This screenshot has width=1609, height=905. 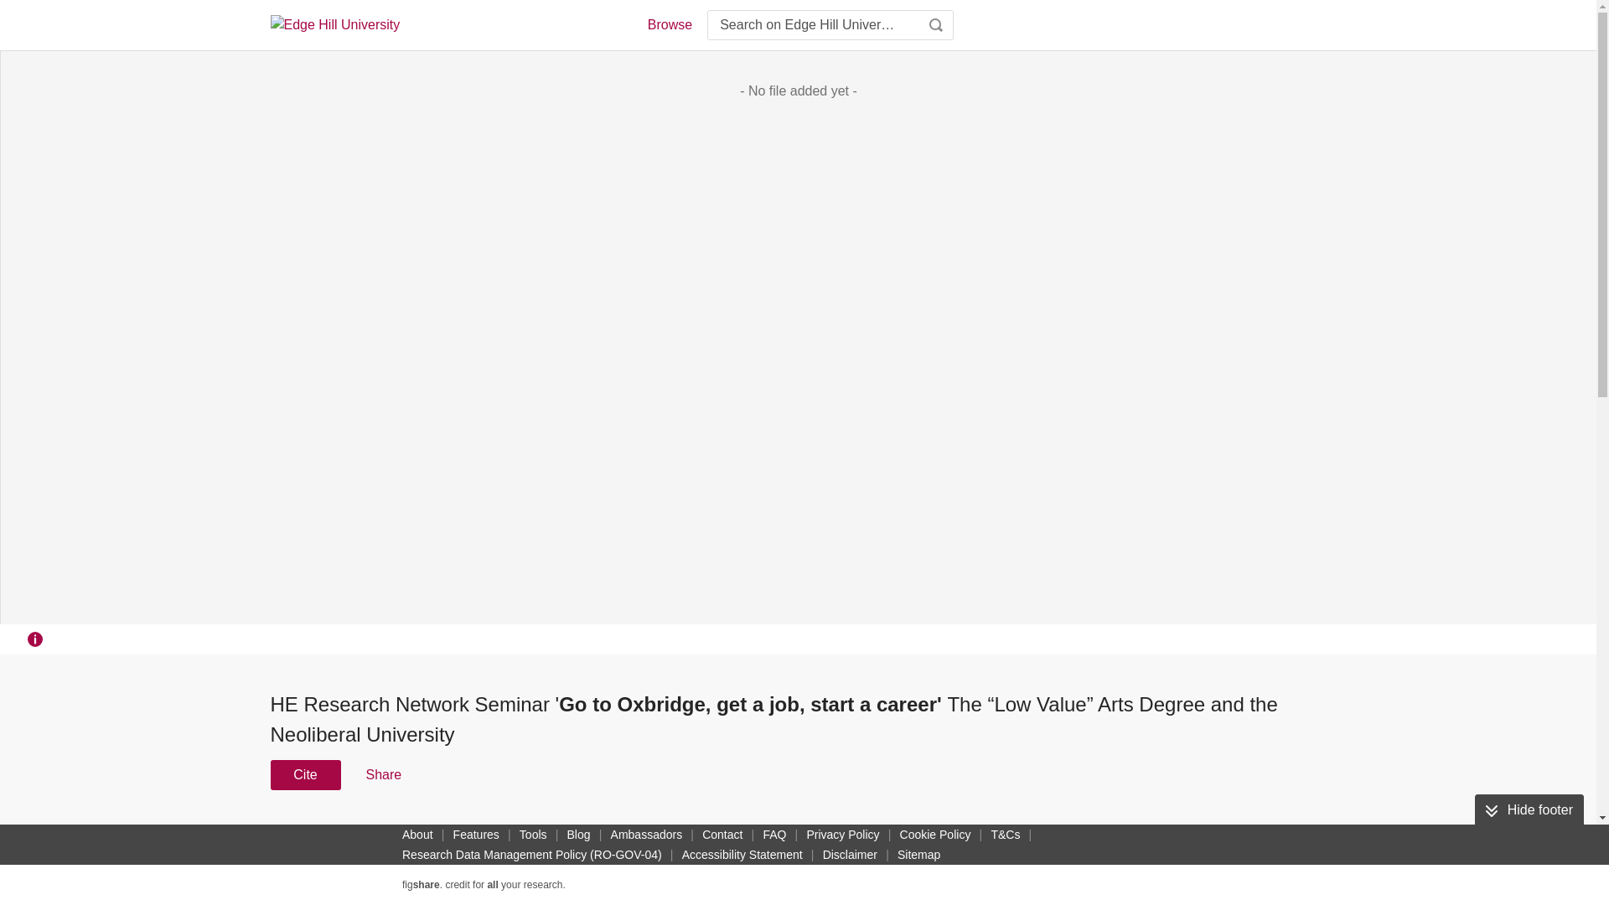 What do you see at coordinates (302, 830) in the screenshot?
I see `Version 2` at bounding box center [302, 830].